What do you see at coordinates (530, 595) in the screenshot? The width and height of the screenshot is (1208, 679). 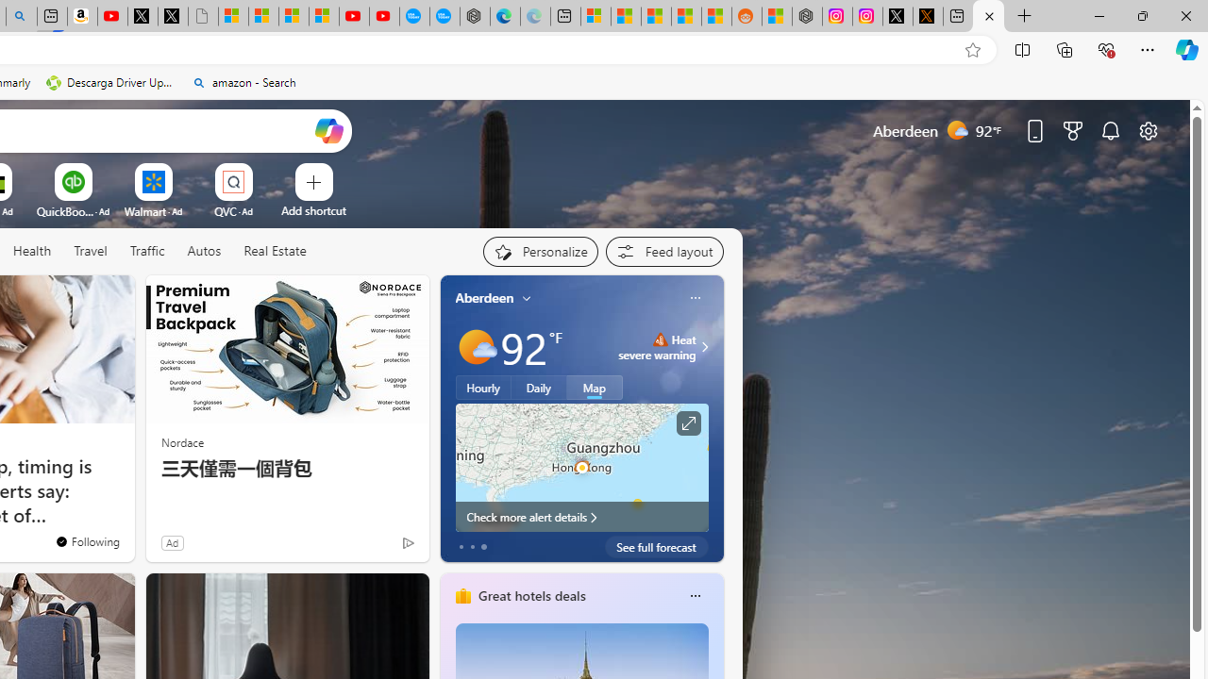 I see `Great hotels deals` at bounding box center [530, 595].